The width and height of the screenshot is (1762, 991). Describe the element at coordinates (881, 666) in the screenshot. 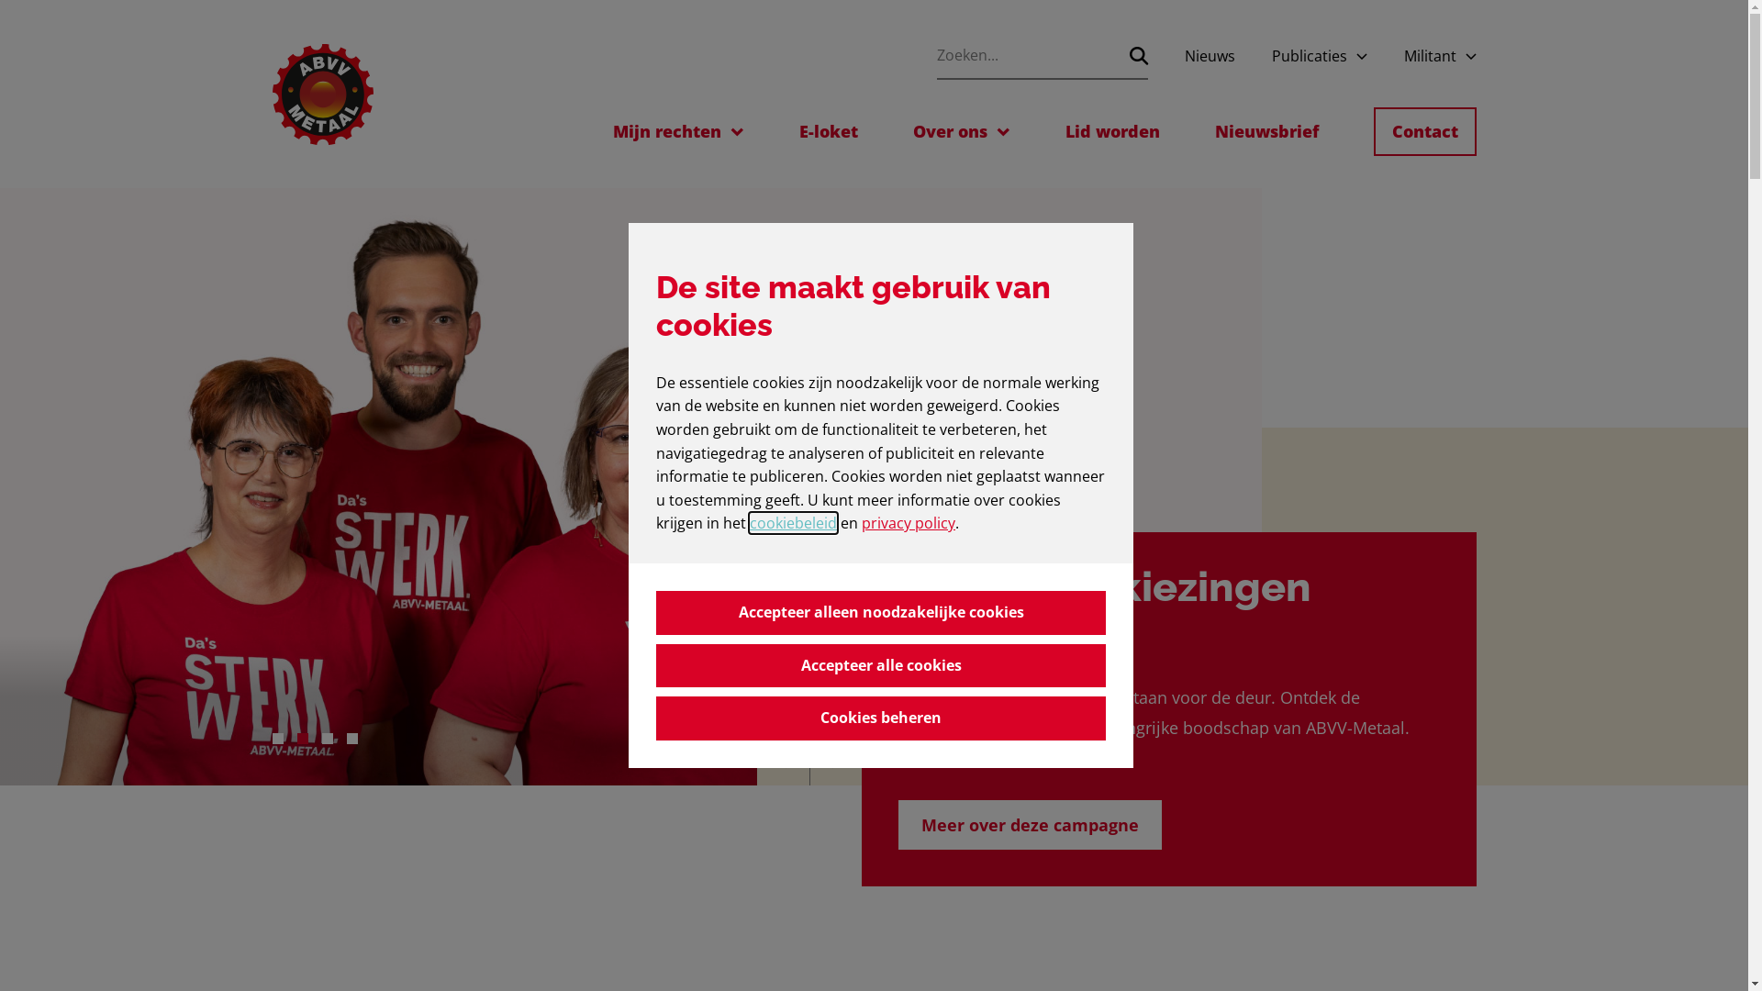

I see `Accepteer alle cookies` at that location.